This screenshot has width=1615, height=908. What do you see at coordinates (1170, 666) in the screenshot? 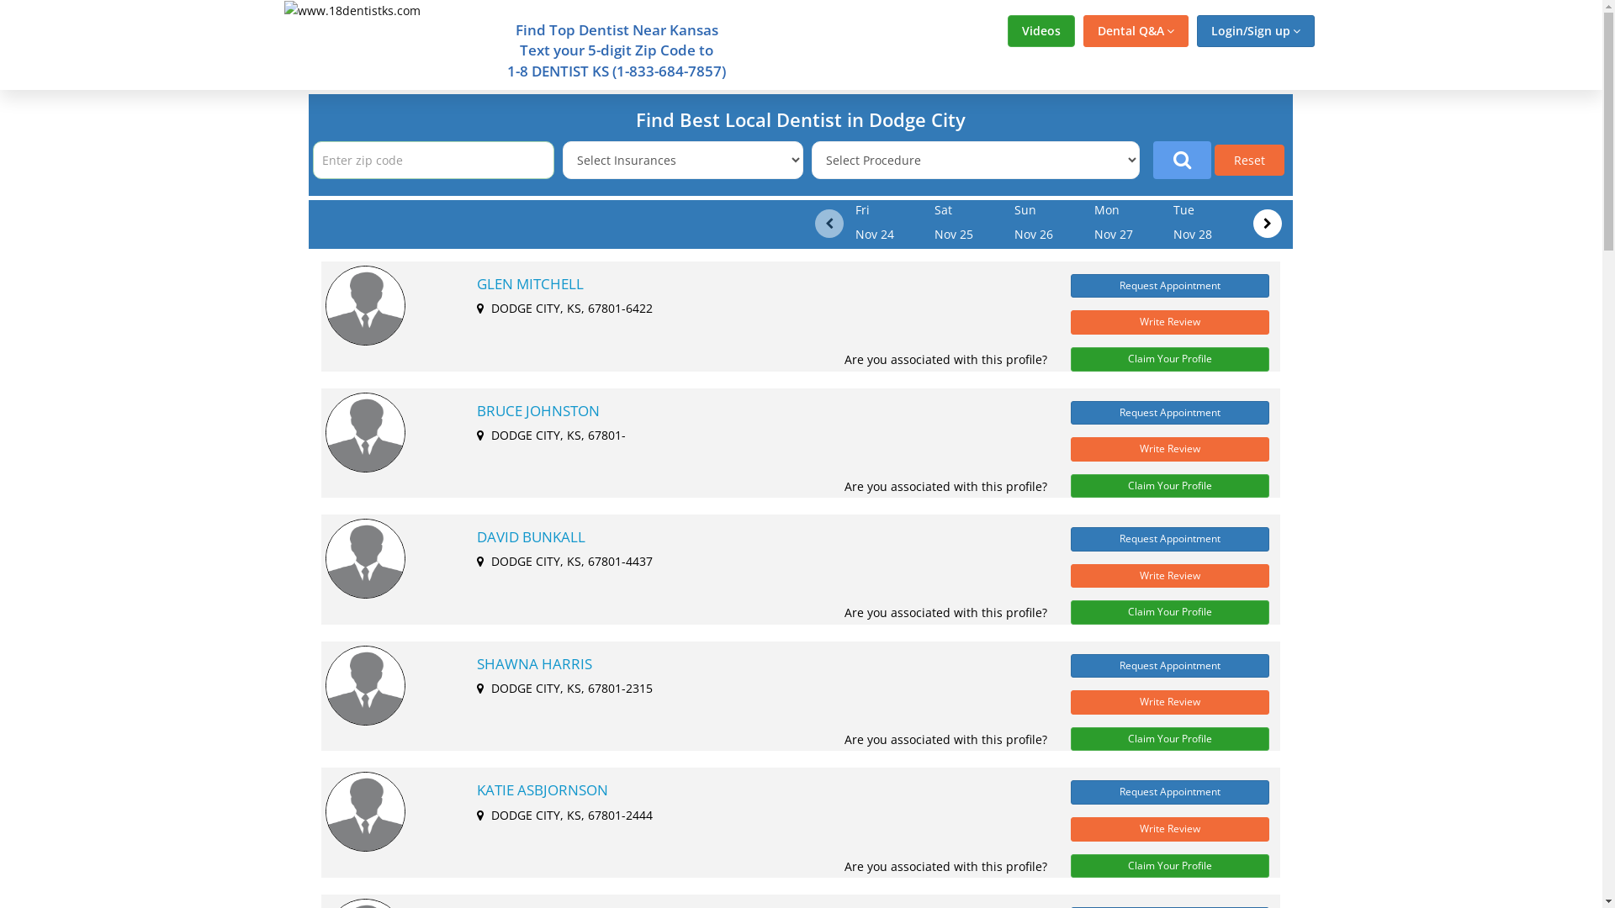
I see `Request Appointment` at bounding box center [1170, 666].